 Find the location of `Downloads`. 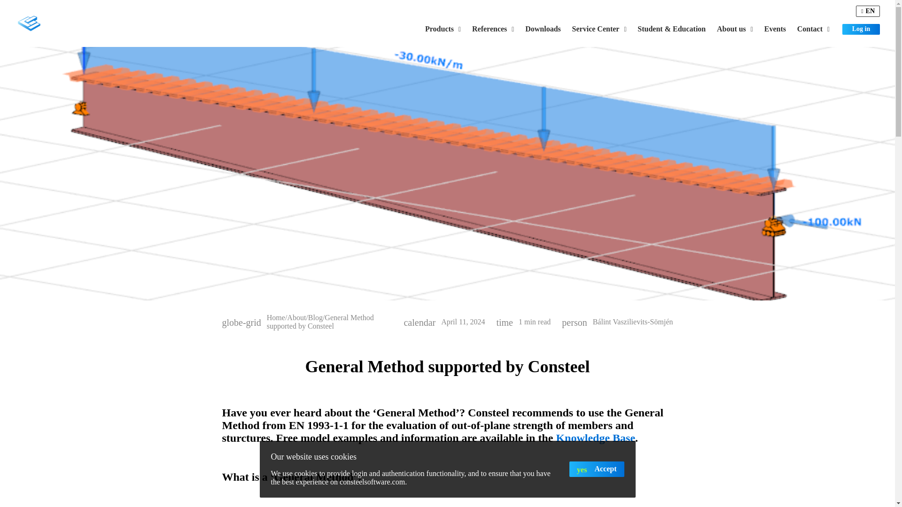

Downloads is located at coordinates (543, 29).